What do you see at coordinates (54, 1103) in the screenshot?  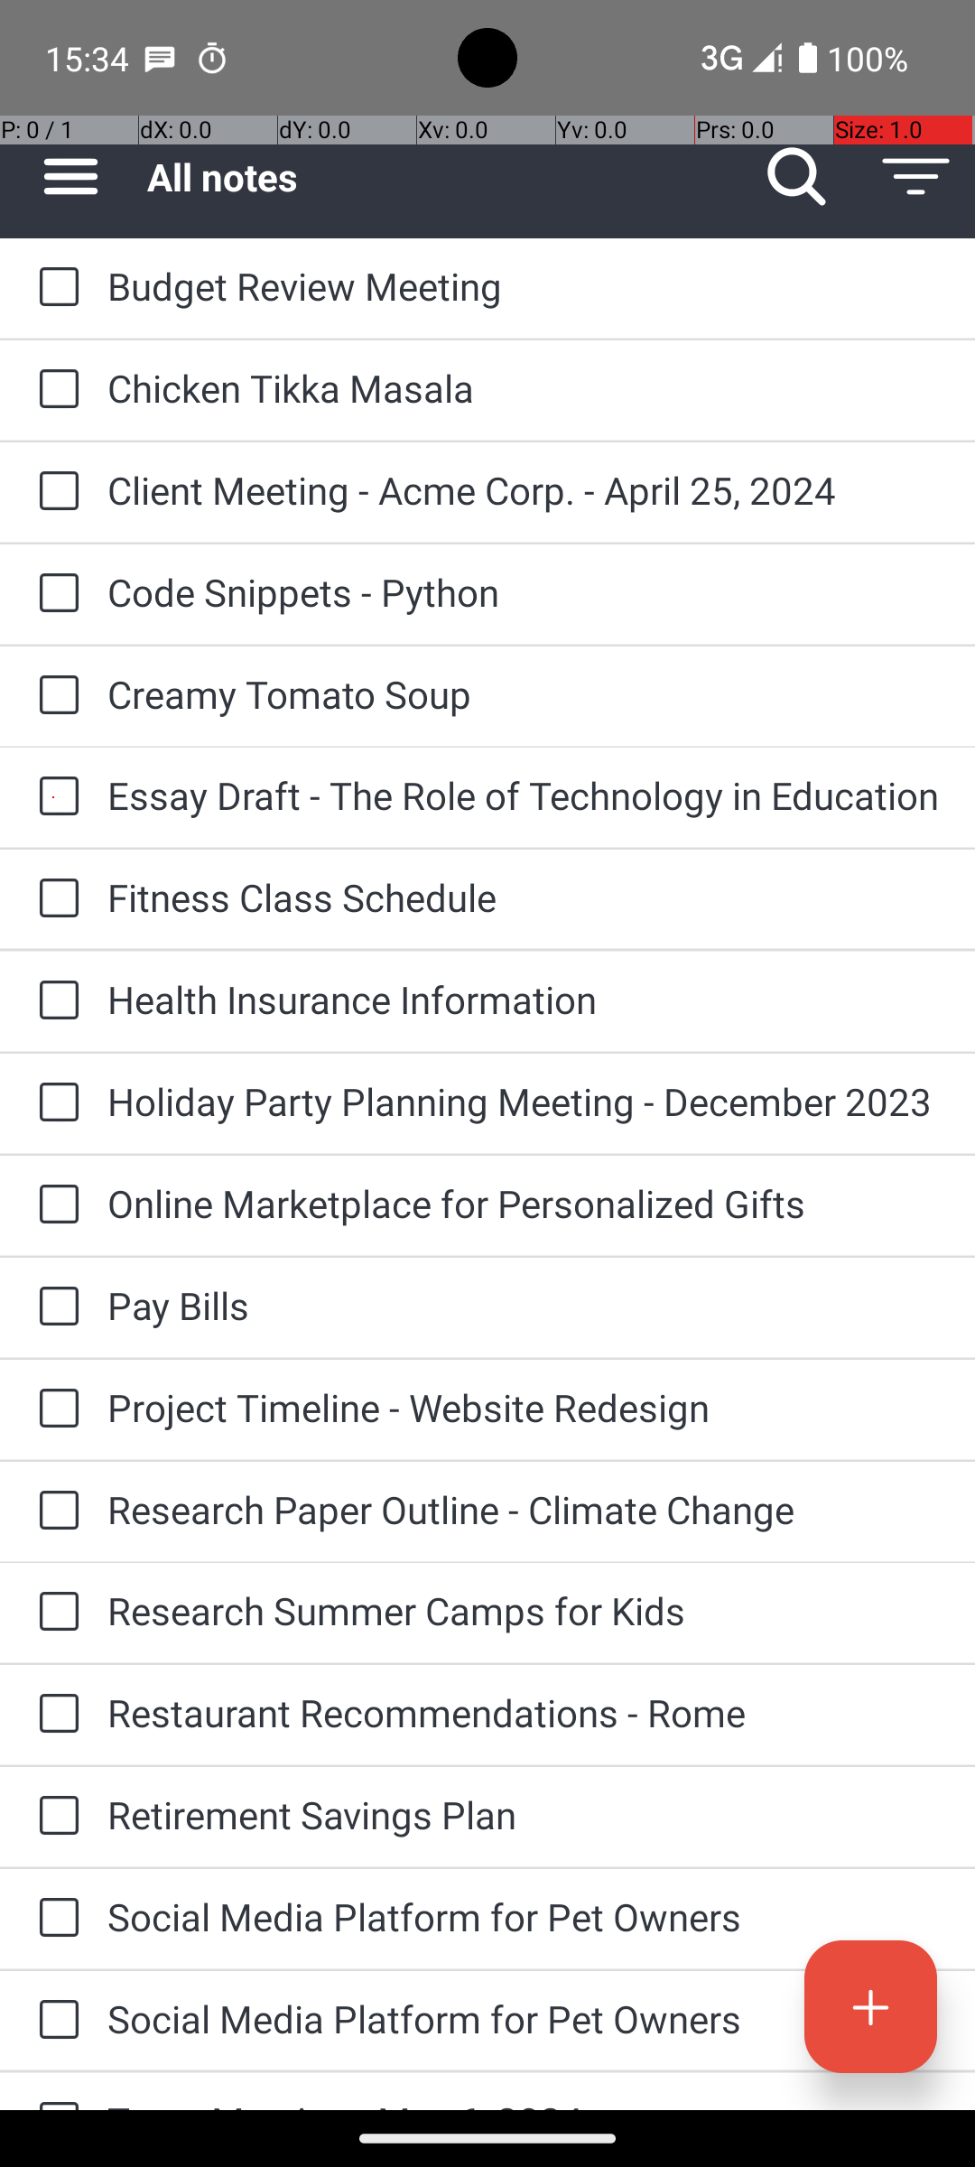 I see `to-do: Holiday Party Planning Meeting - December 2023` at bounding box center [54, 1103].